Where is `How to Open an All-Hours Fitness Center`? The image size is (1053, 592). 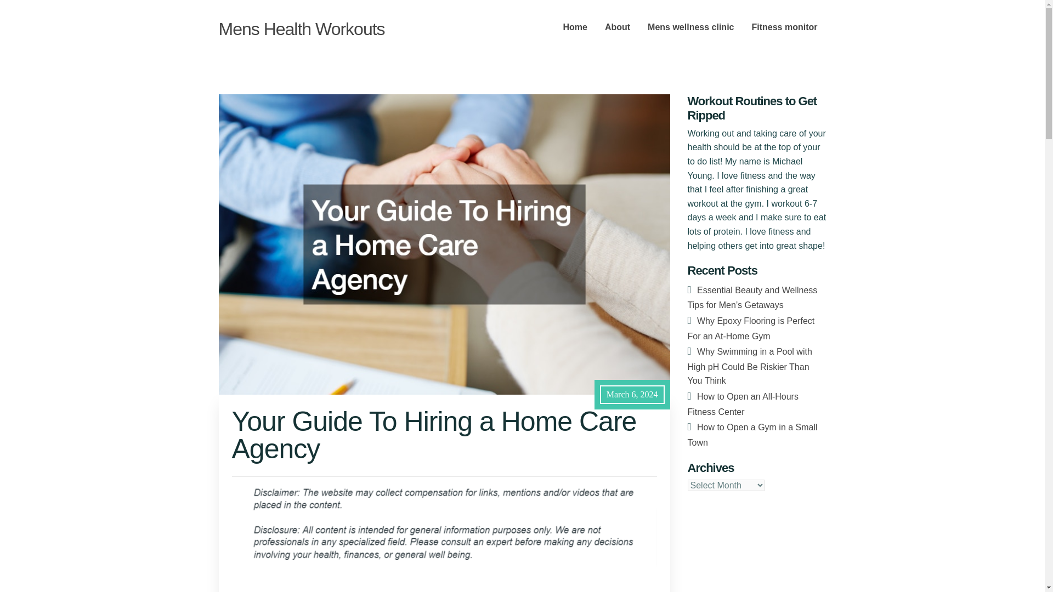 How to Open an All-Hours Fitness Center is located at coordinates (743, 404).